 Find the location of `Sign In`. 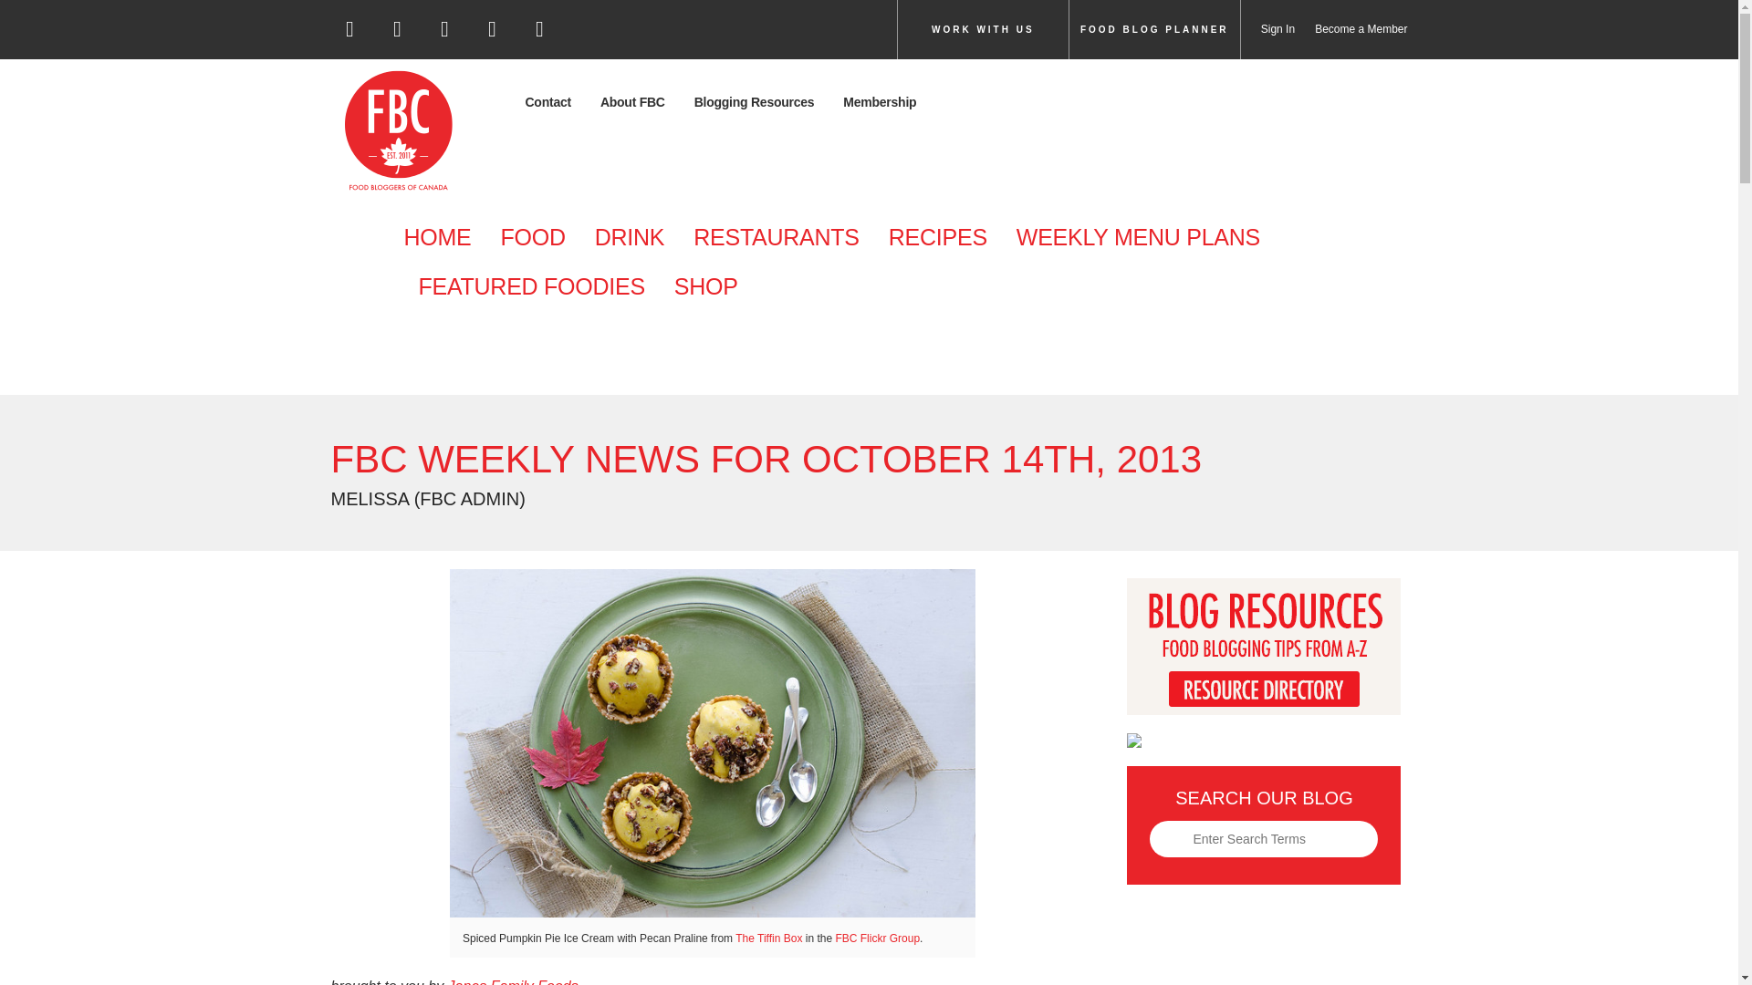

Sign In is located at coordinates (1267, 29).